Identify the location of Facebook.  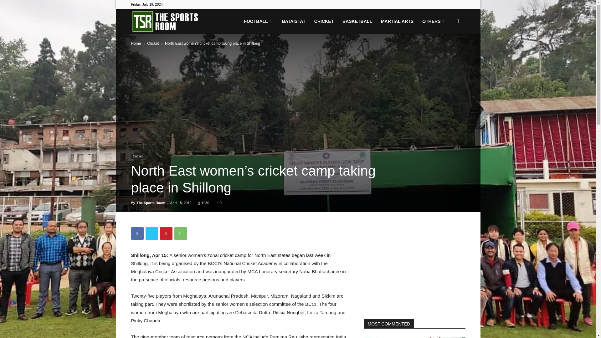
(137, 233).